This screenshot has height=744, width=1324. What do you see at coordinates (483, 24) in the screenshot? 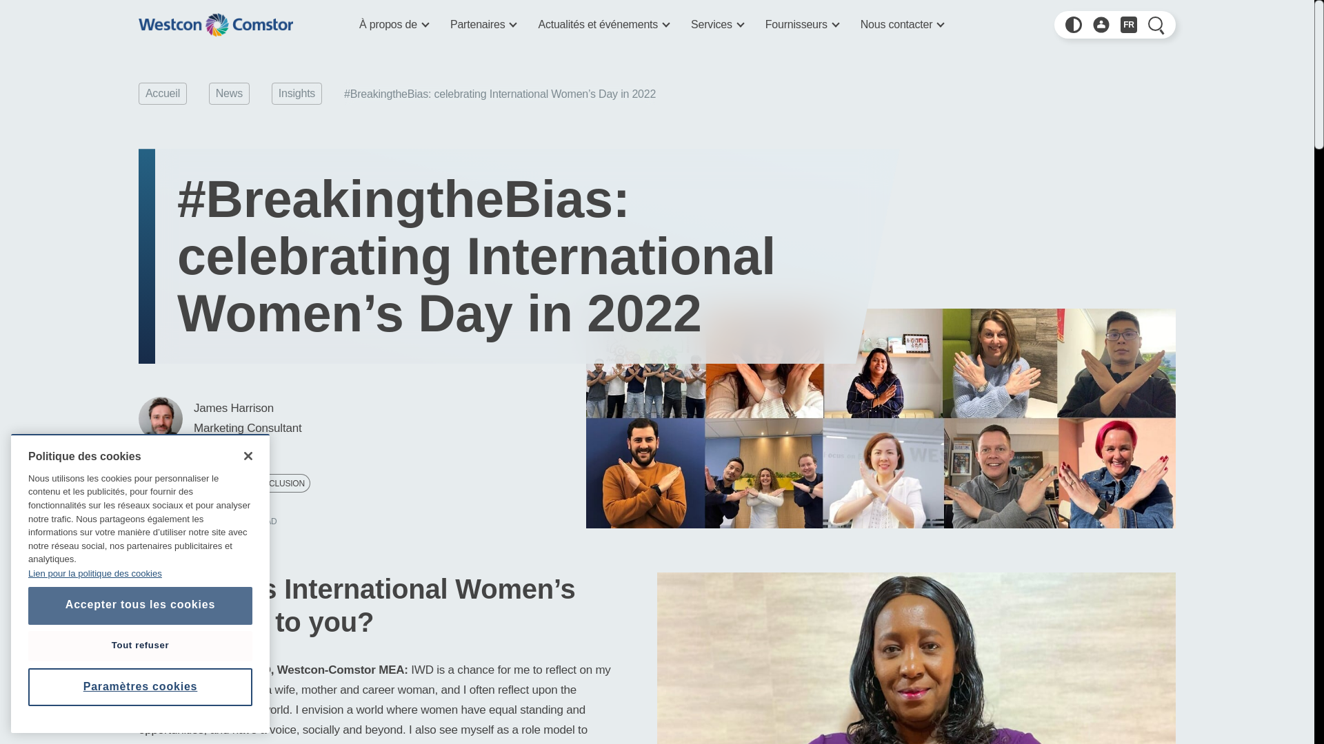
I see `Partenaires` at bounding box center [483, 24].